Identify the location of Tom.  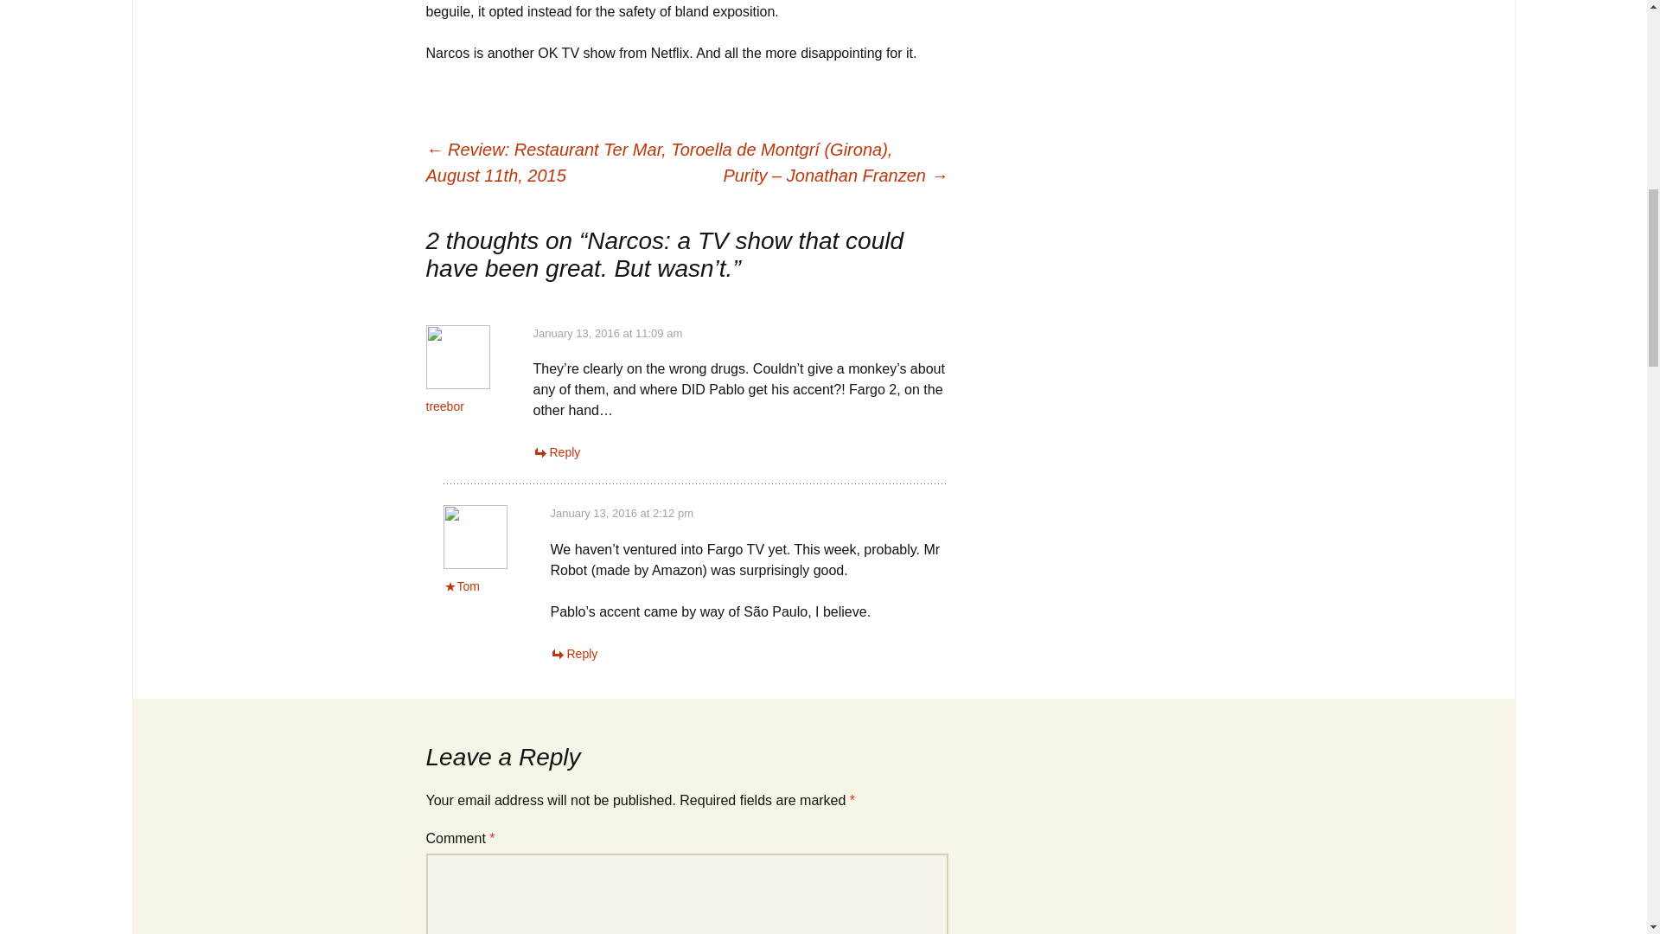
(468, 585).